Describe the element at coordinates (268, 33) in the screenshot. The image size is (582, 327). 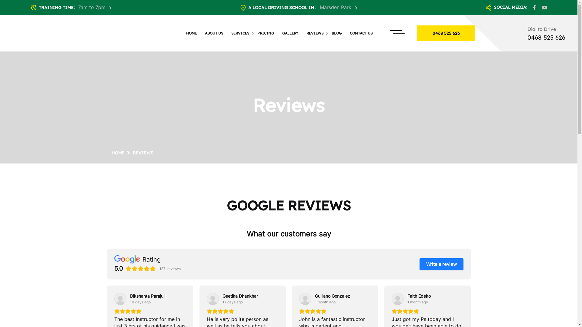
I see `PRICING` at that location.